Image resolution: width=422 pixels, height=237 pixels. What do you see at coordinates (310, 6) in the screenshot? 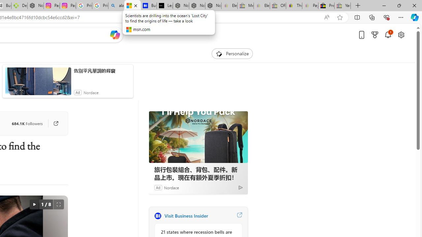
I see `Payments Terms of Use | eBay.com - Sleeping` at bounding box center [310, 6].